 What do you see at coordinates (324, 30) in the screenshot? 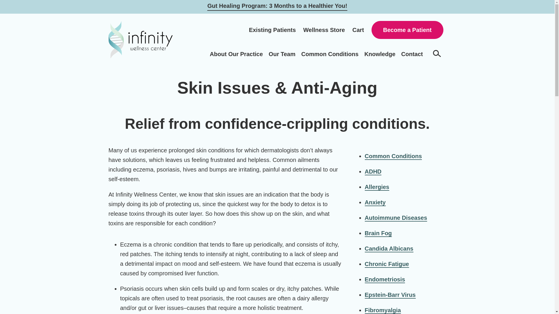
I see `Wellness Store` at bounding box center [324, 30].